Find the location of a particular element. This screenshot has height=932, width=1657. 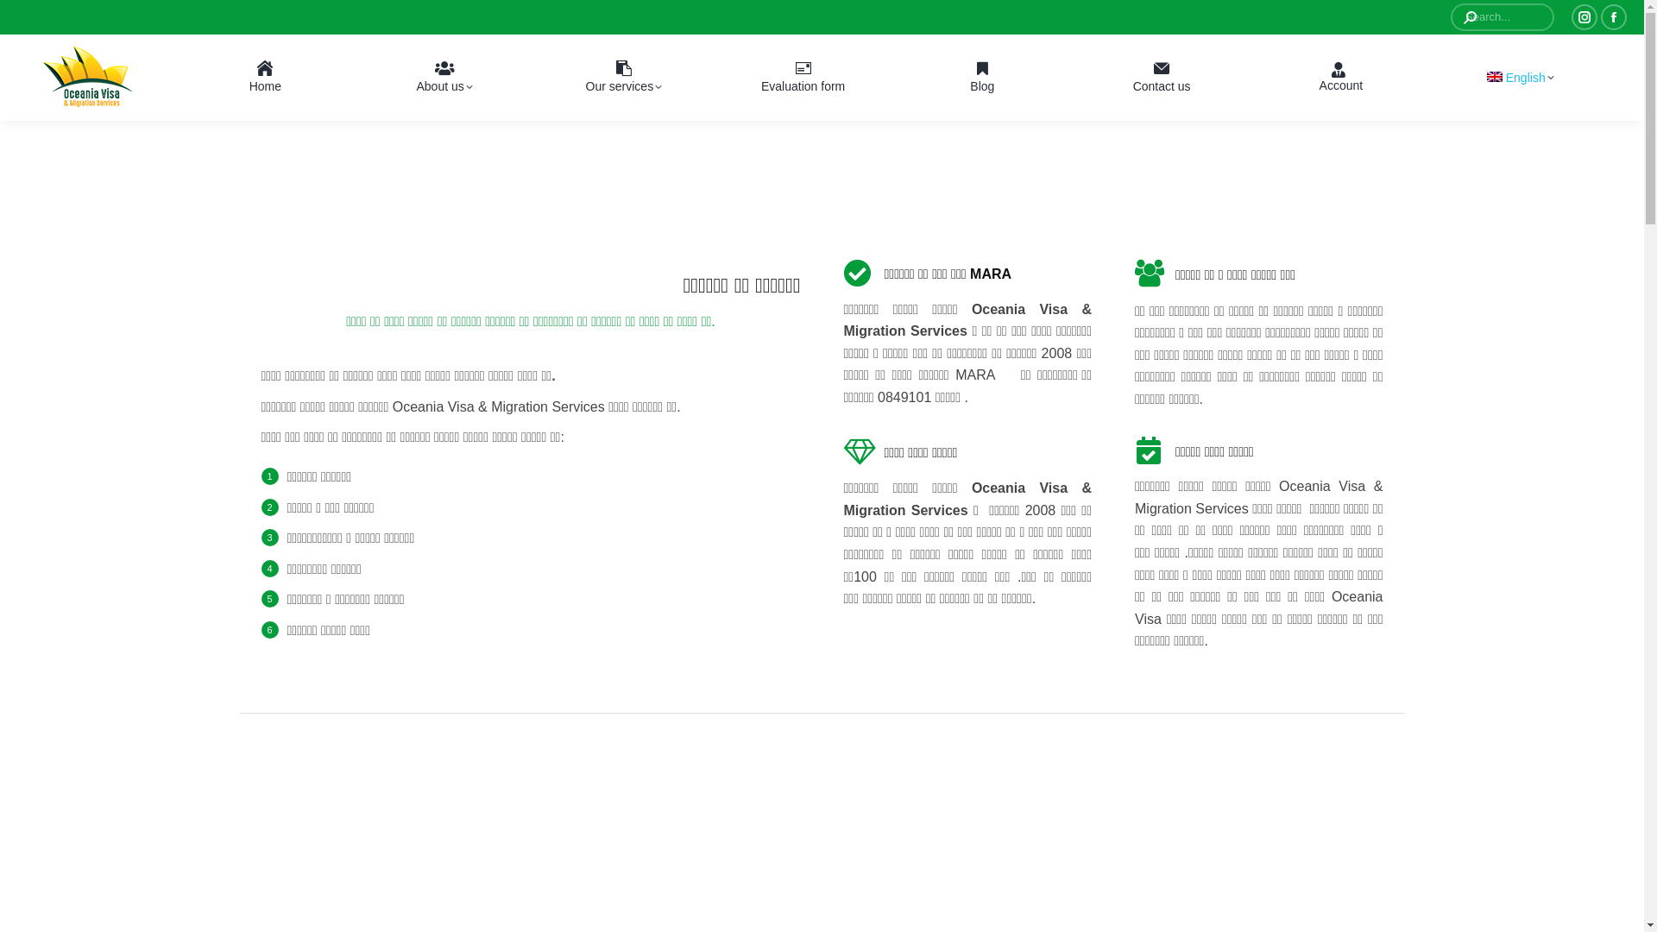

About us is located at coordinates (445, 78).